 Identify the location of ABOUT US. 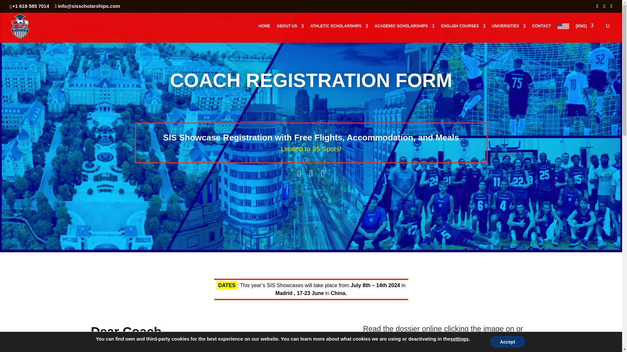
(290, 33).